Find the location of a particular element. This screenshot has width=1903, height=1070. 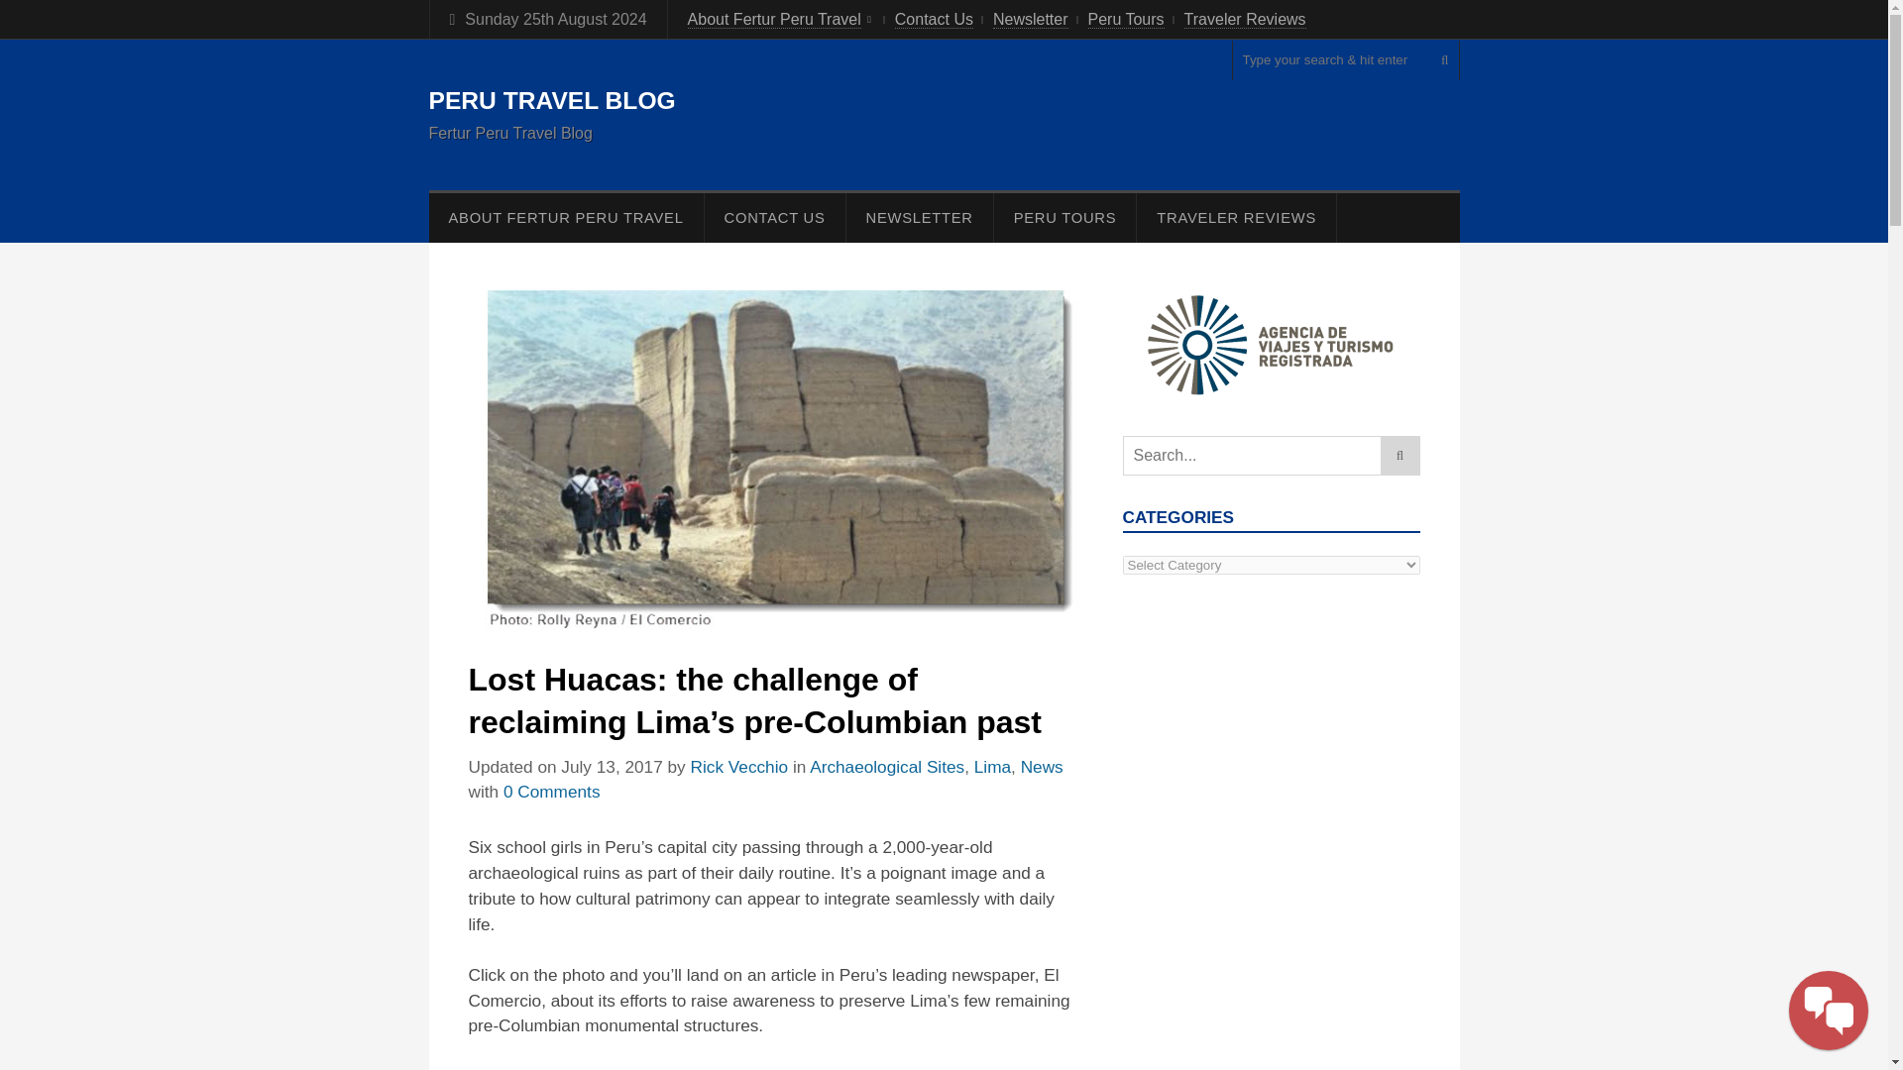

News is located at coordinates (1042, 767).